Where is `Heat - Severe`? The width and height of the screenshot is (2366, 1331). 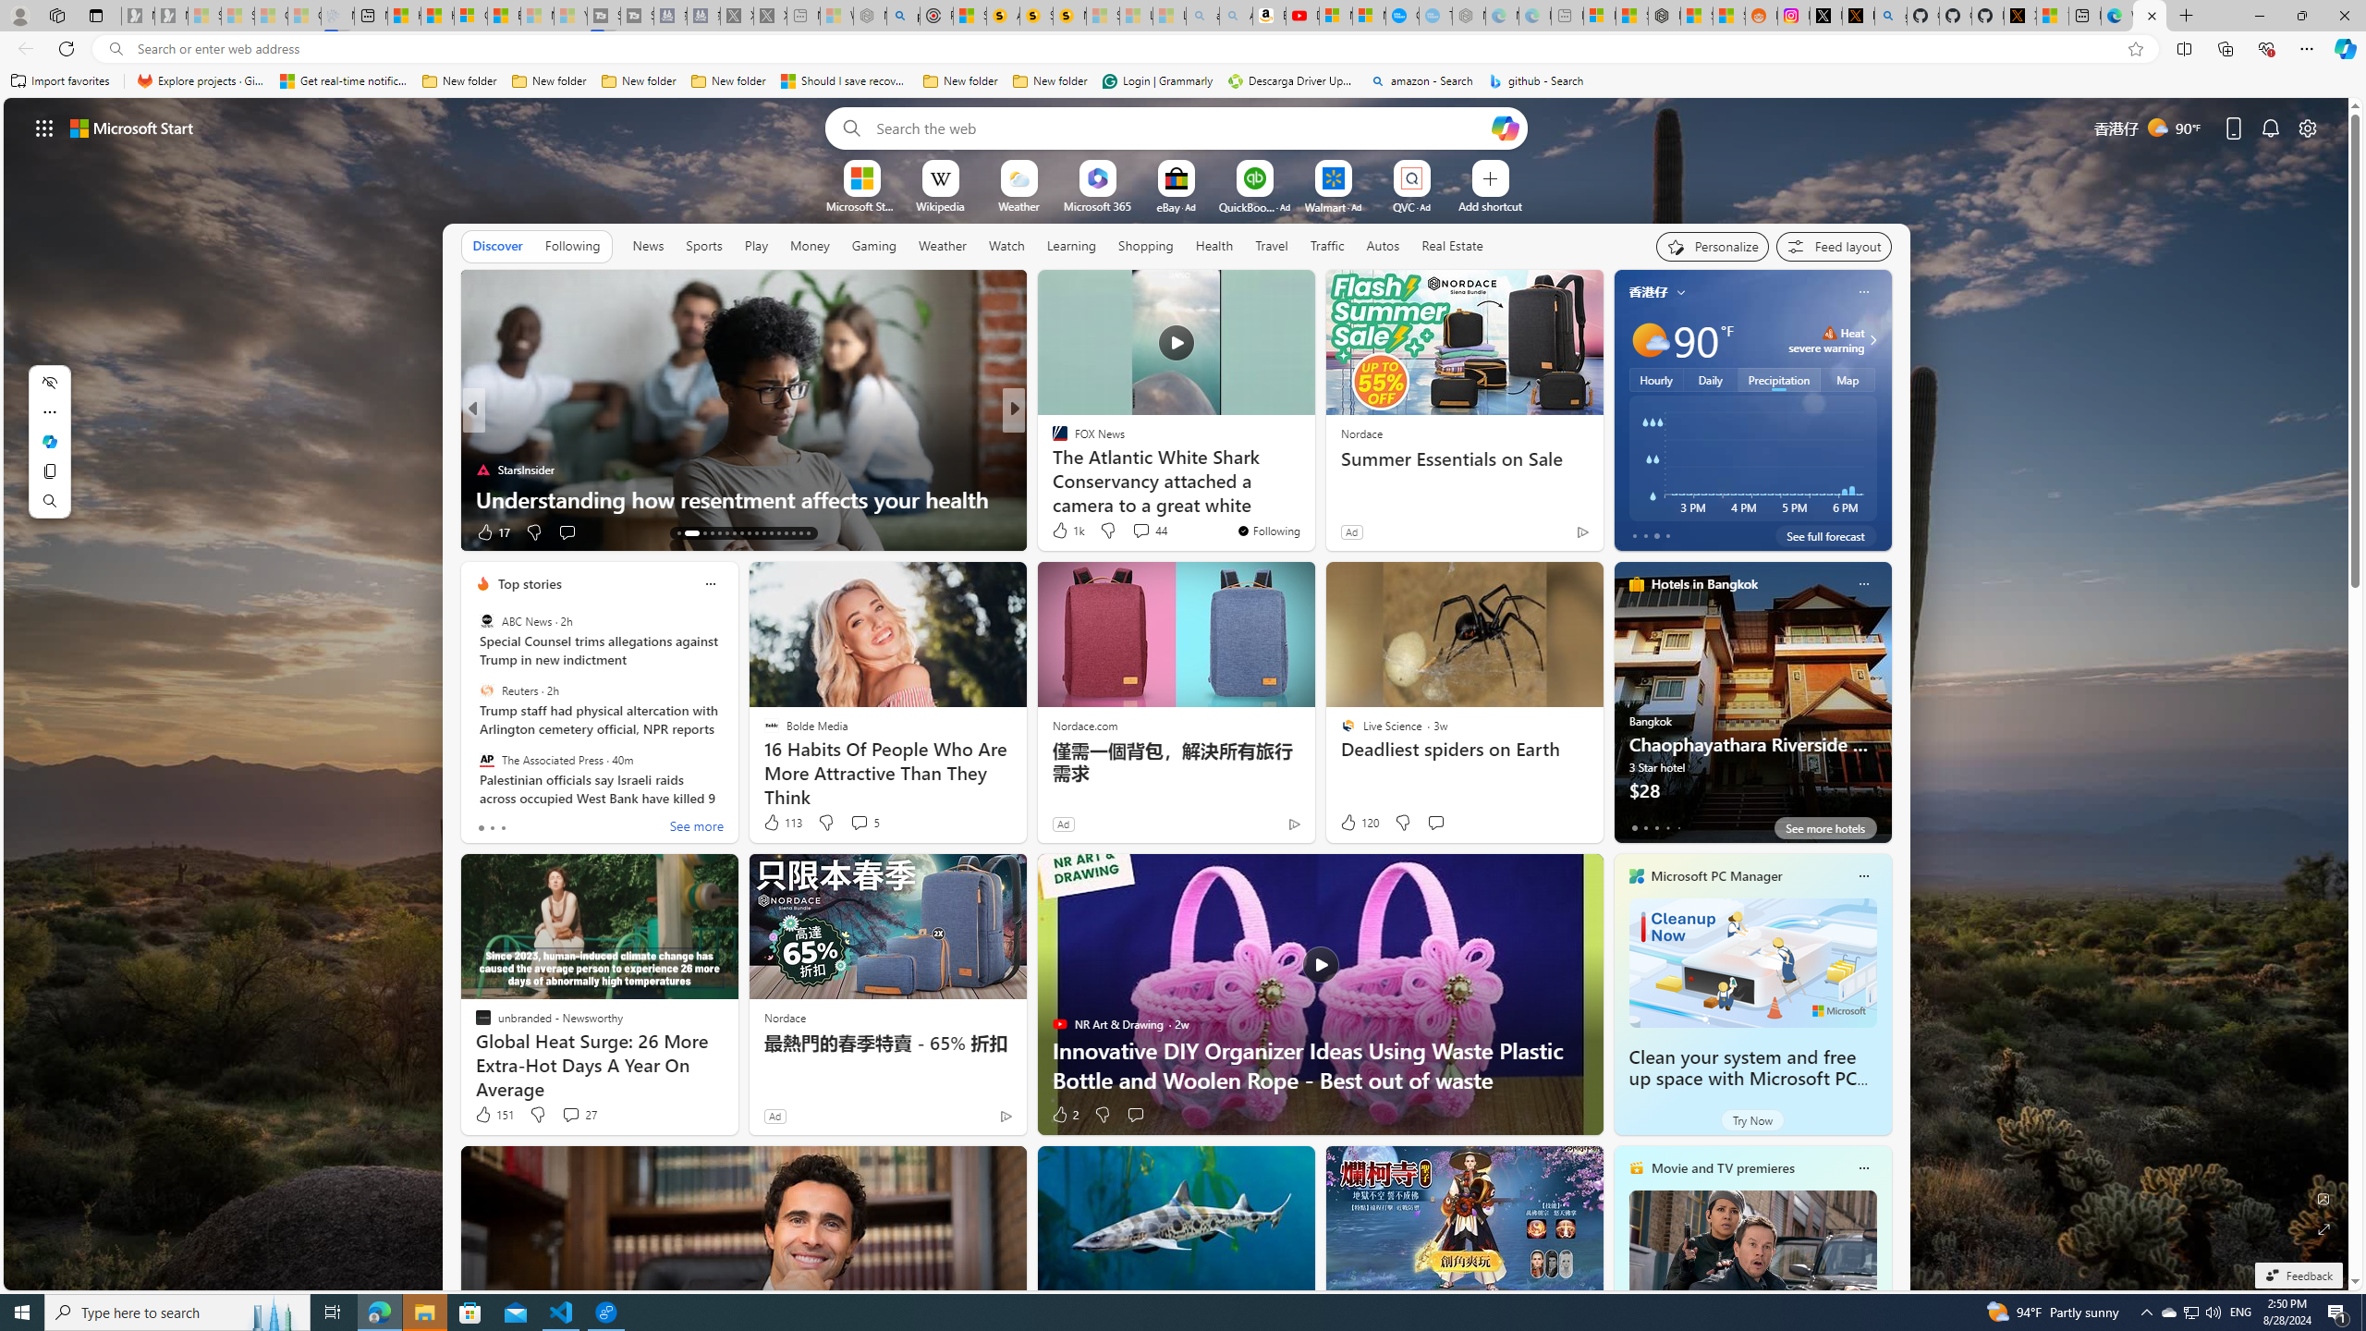
Heat - Severe is located at coordinates (1830, 333).